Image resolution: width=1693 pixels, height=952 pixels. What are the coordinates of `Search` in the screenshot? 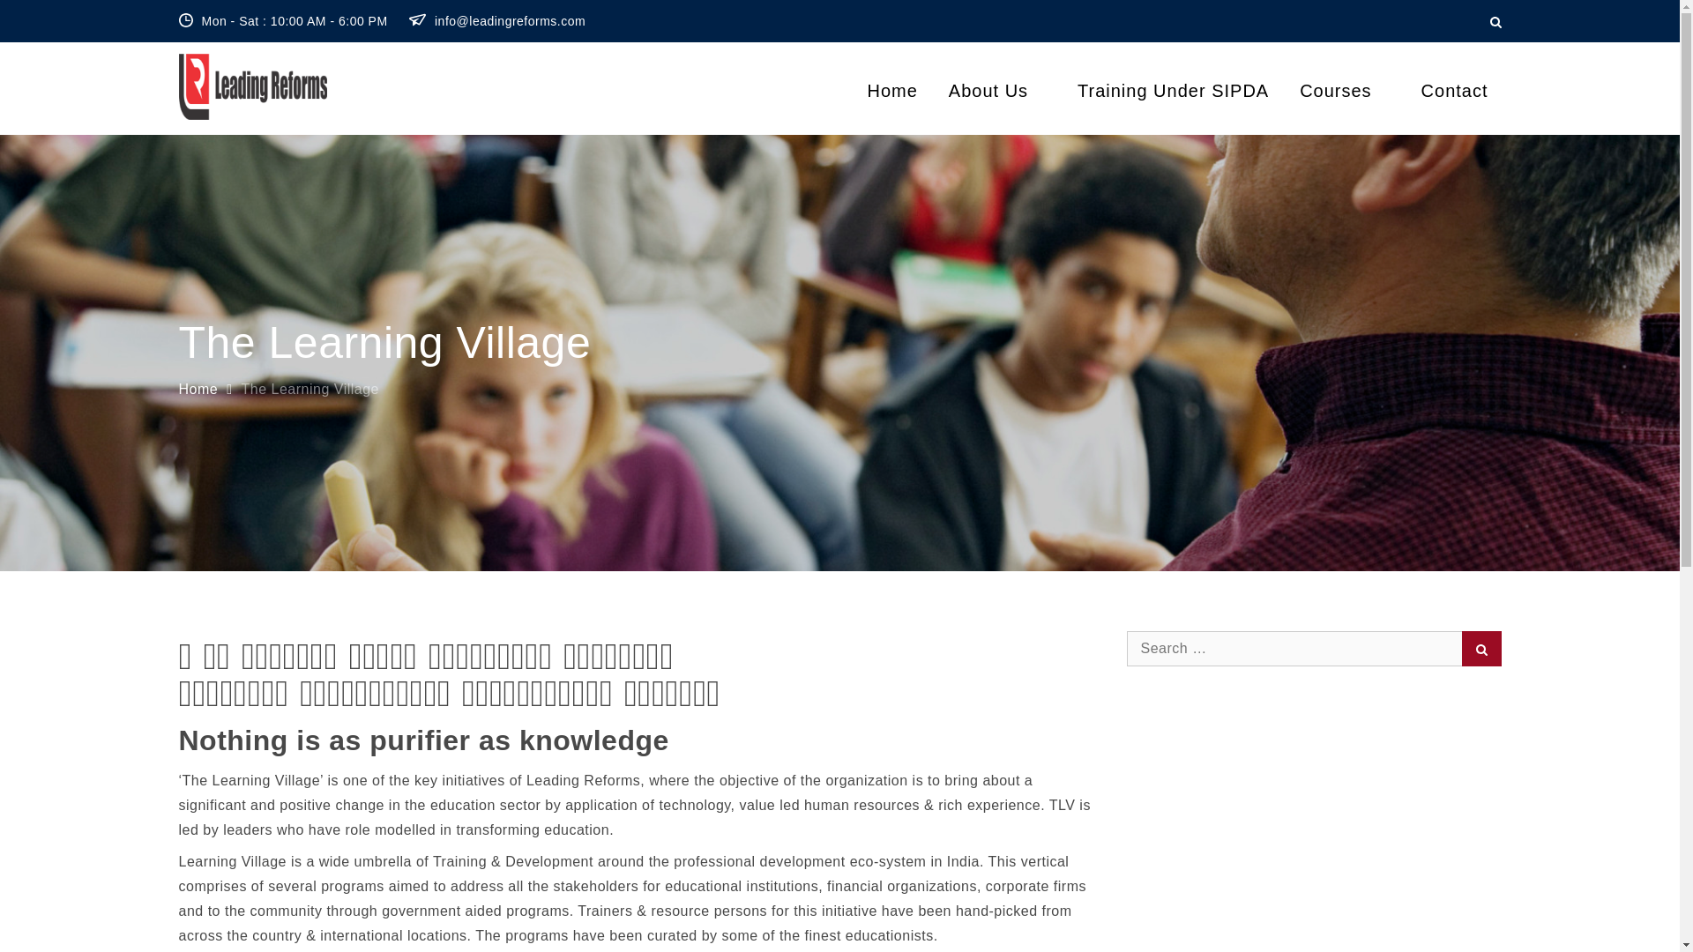 It's located at (1481, 649).